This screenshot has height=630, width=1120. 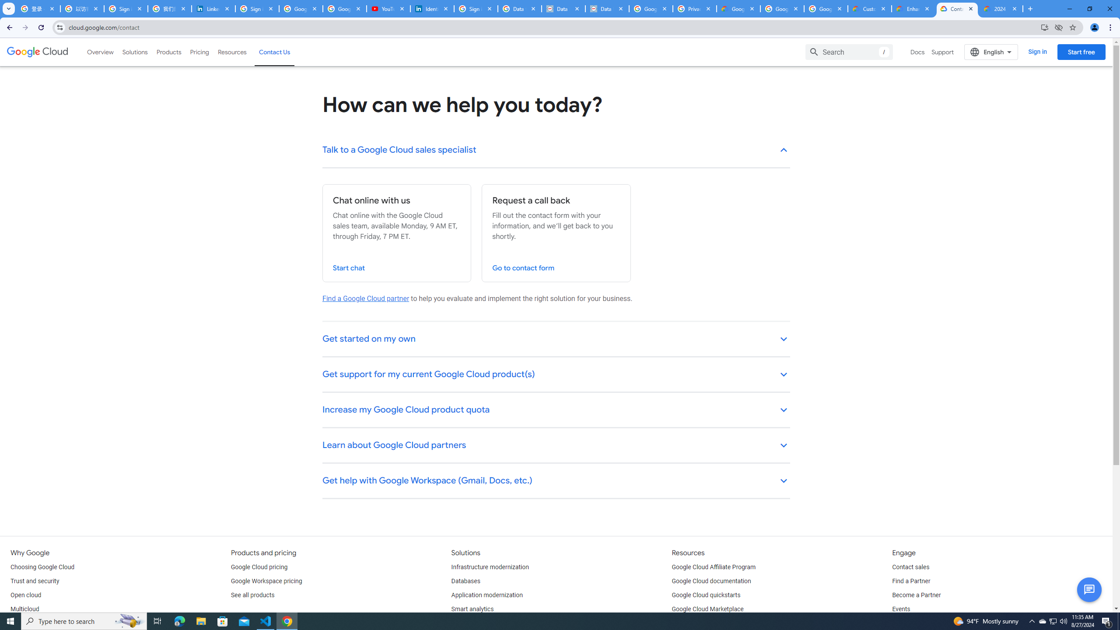 I want to click on Find a Partner, so click(x=911, y=581).